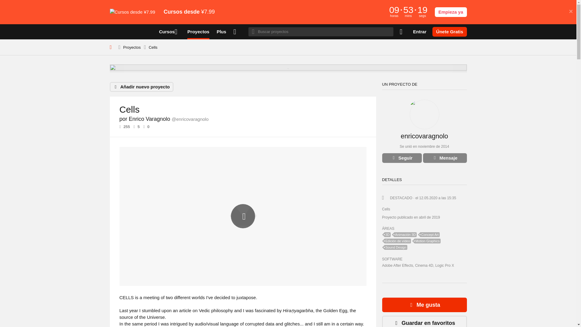 Image resolution: width=581 pixels, height=327 pixels. What do you see at coordinates (169, 31) in the screenshot?
I see `Cursos` at bounding box center [169, 31].